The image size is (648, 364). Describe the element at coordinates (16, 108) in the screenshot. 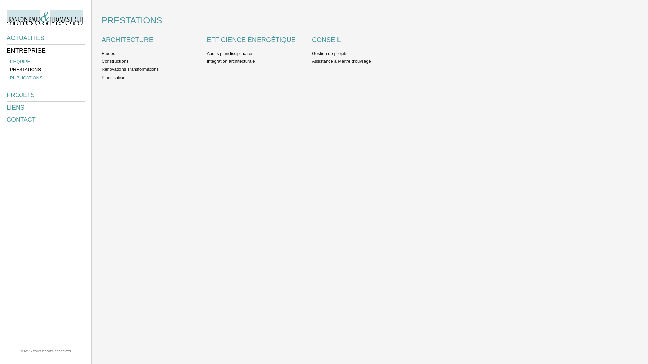

I see `LIENS` at that location.